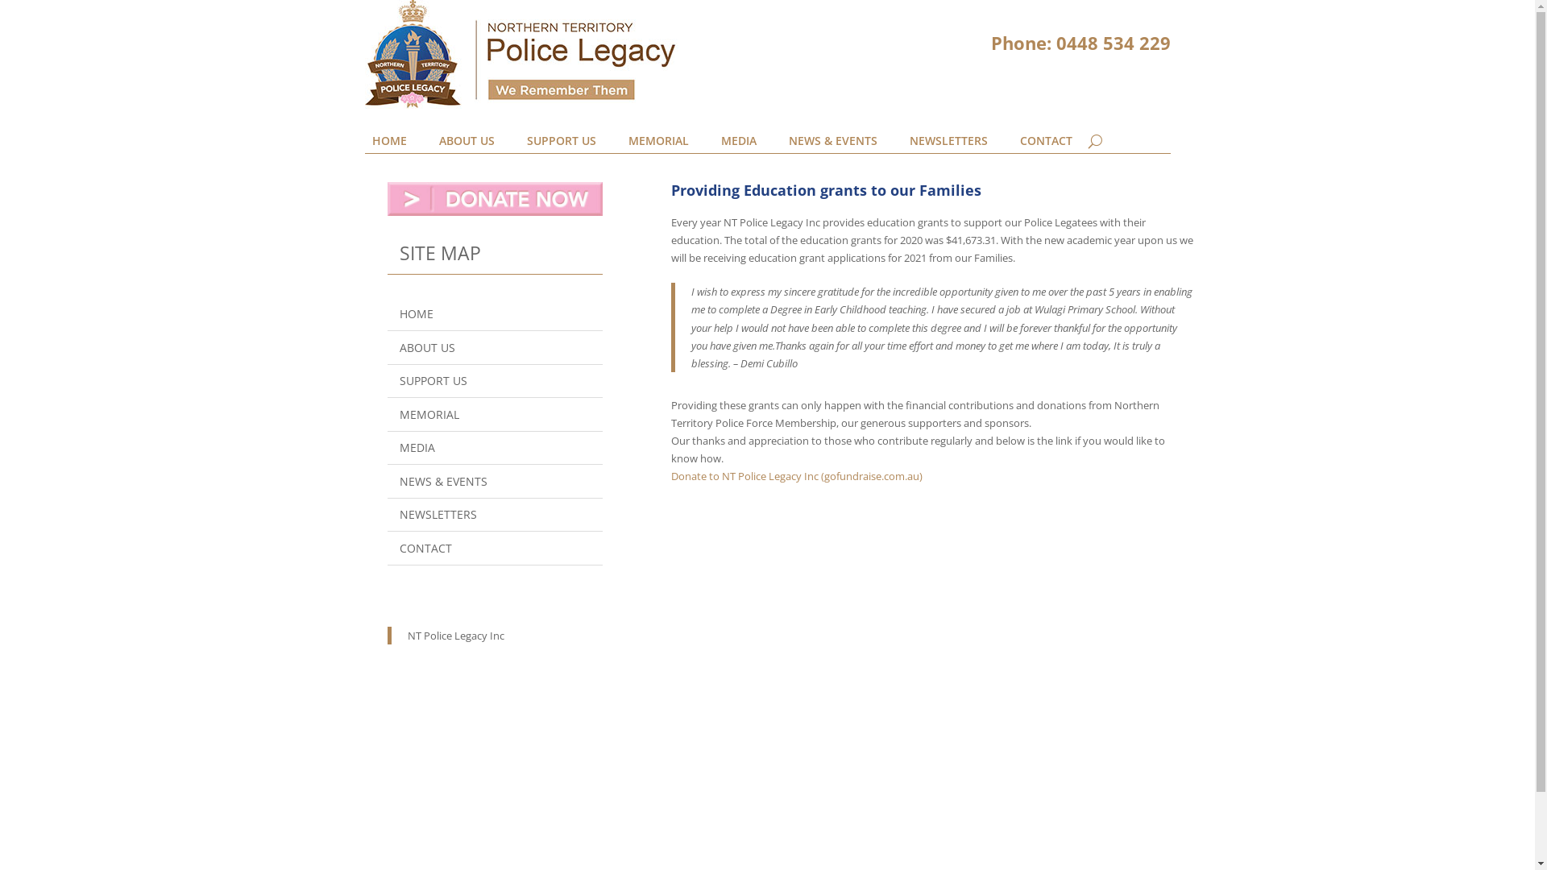 Image resolution: width=1547 pixels, height=870 pixels. I want to click on om.au), so click(906, 476).